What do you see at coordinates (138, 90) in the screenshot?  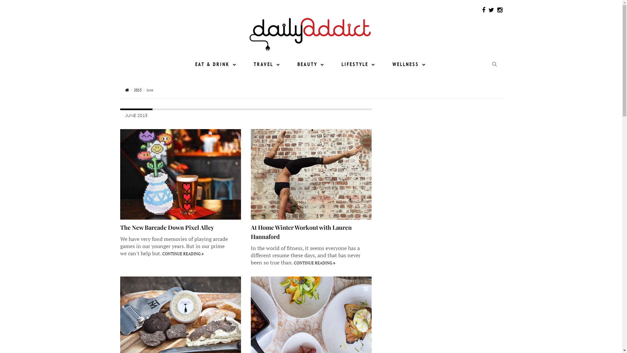 I see `2015` at bounding box center [138, 90].